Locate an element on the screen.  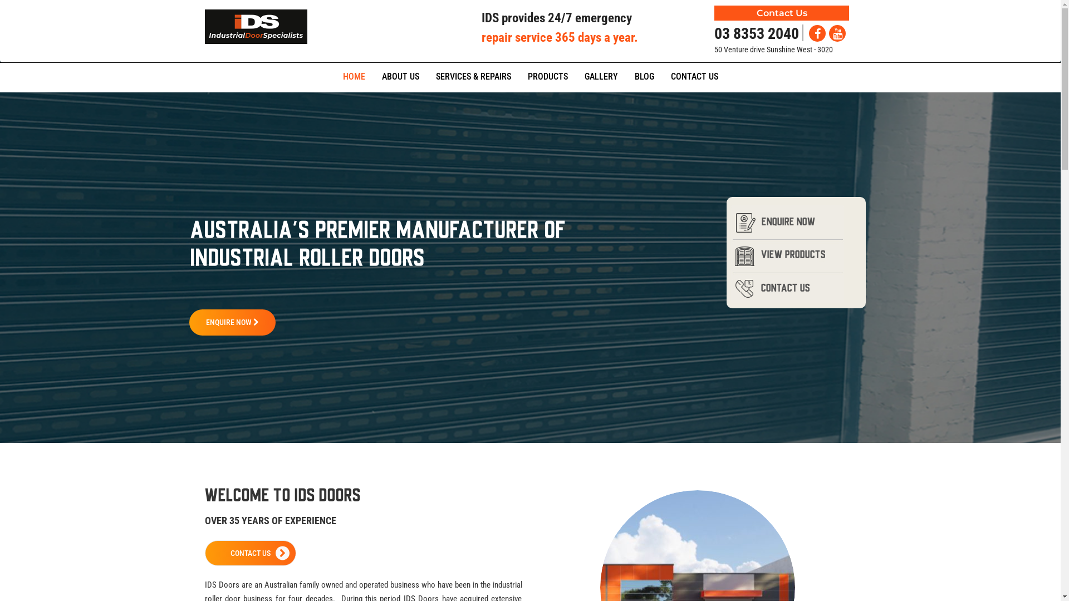
VIEW PRODUCTS is located at coordinates (793, 256).